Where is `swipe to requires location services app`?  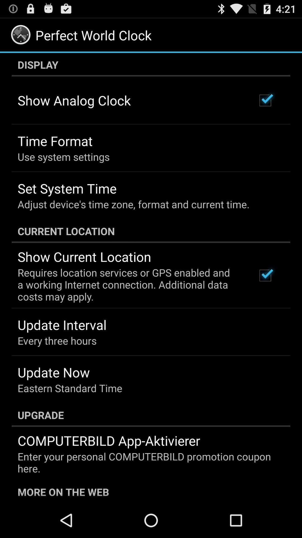
swipe to requires location services app is located at coordinates (130, 284).